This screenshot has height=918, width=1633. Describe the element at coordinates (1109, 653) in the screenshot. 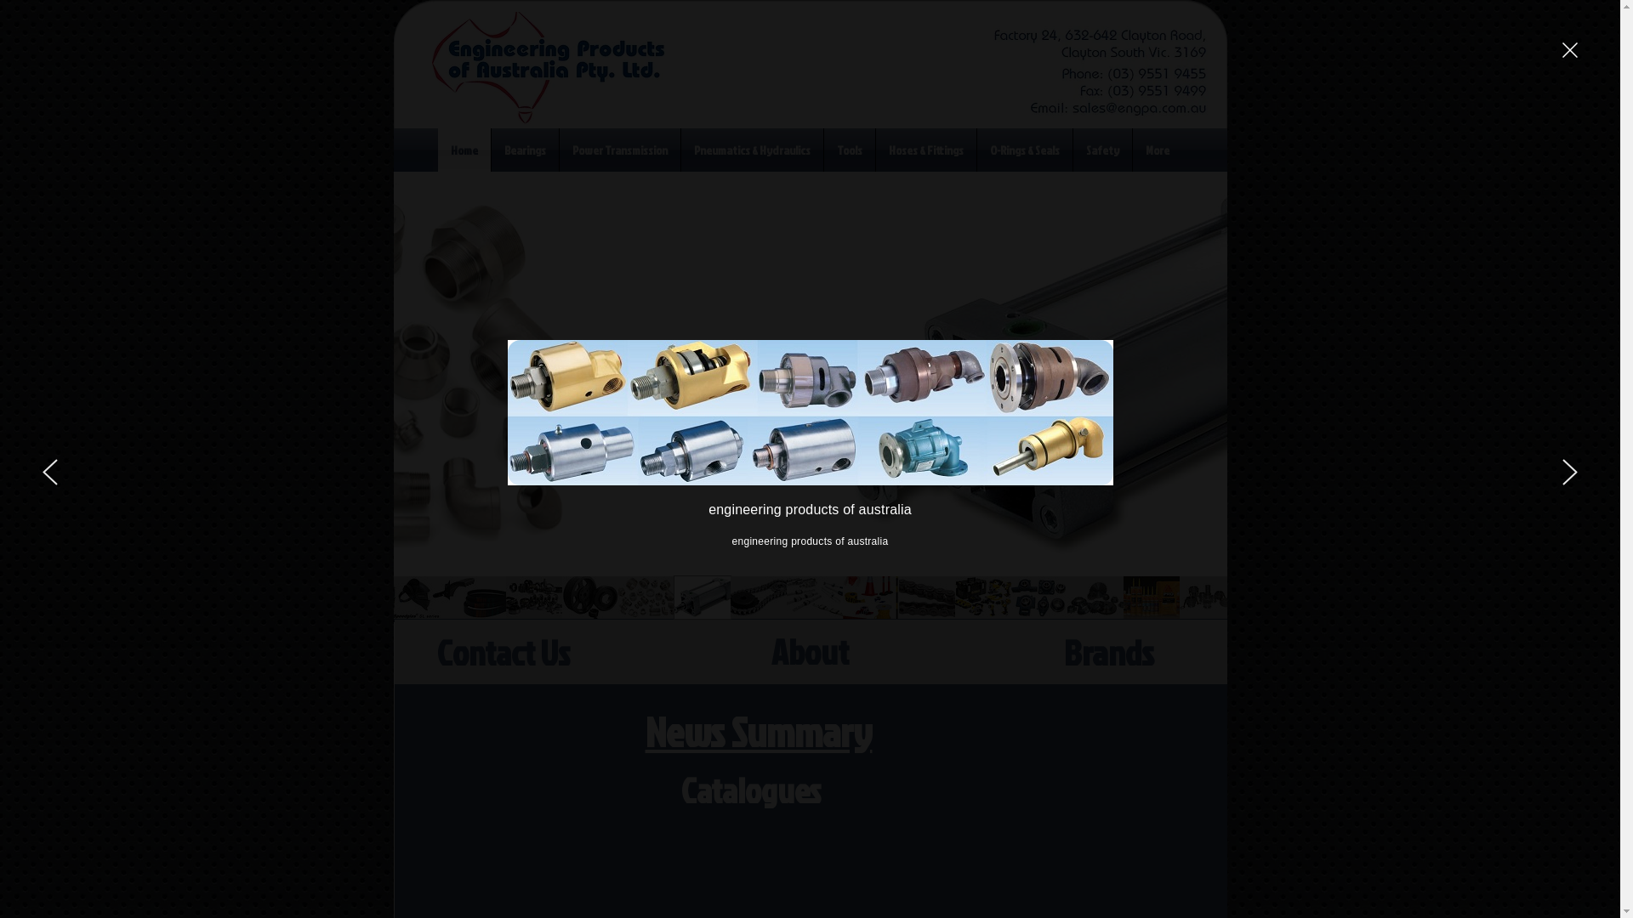

I see `Brands` at that location.